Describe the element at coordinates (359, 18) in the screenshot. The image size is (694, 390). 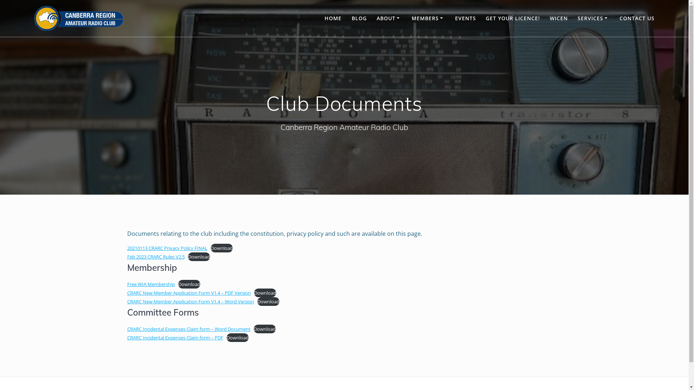
I see `BLOG` at that location.